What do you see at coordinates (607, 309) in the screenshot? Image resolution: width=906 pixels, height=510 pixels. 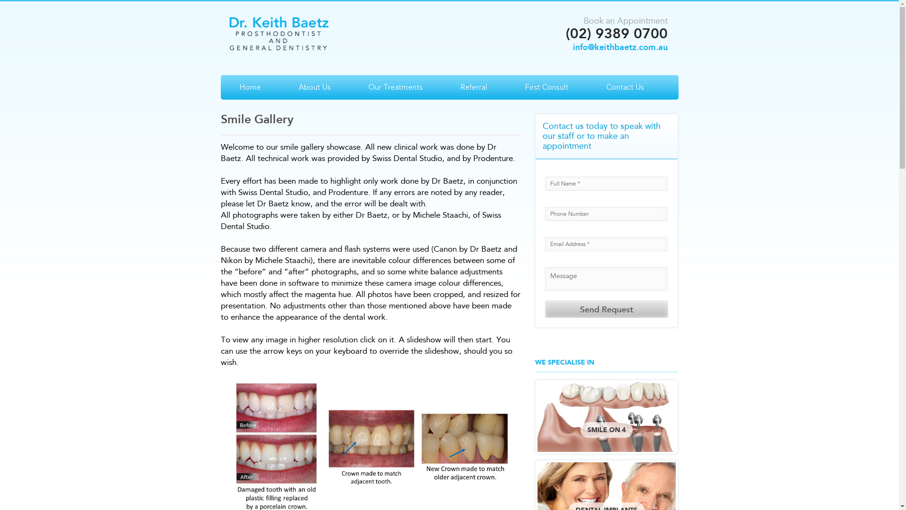 I see `Send Request` at bounding box center [607, 309].